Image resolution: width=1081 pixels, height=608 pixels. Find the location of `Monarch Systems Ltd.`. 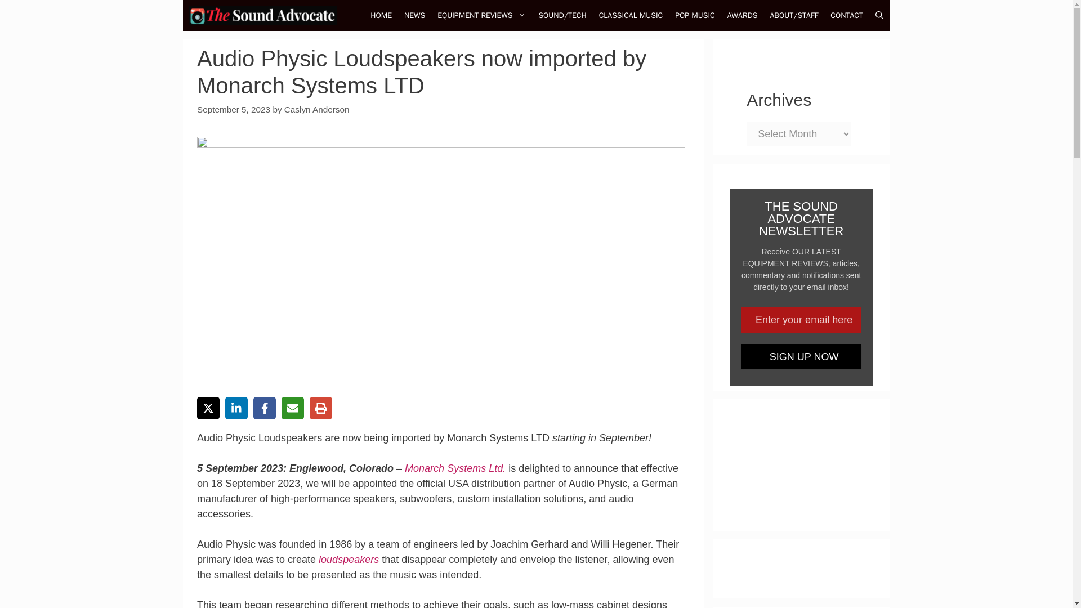

Monarch Systems Ltd. is located at coordinates (455, 468).